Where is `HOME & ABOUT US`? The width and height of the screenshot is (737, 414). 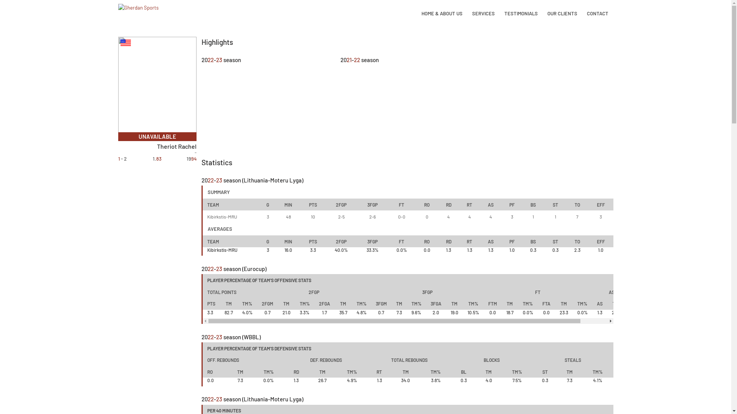
HOME & ABOUT US is located at coordinates (442, 13).